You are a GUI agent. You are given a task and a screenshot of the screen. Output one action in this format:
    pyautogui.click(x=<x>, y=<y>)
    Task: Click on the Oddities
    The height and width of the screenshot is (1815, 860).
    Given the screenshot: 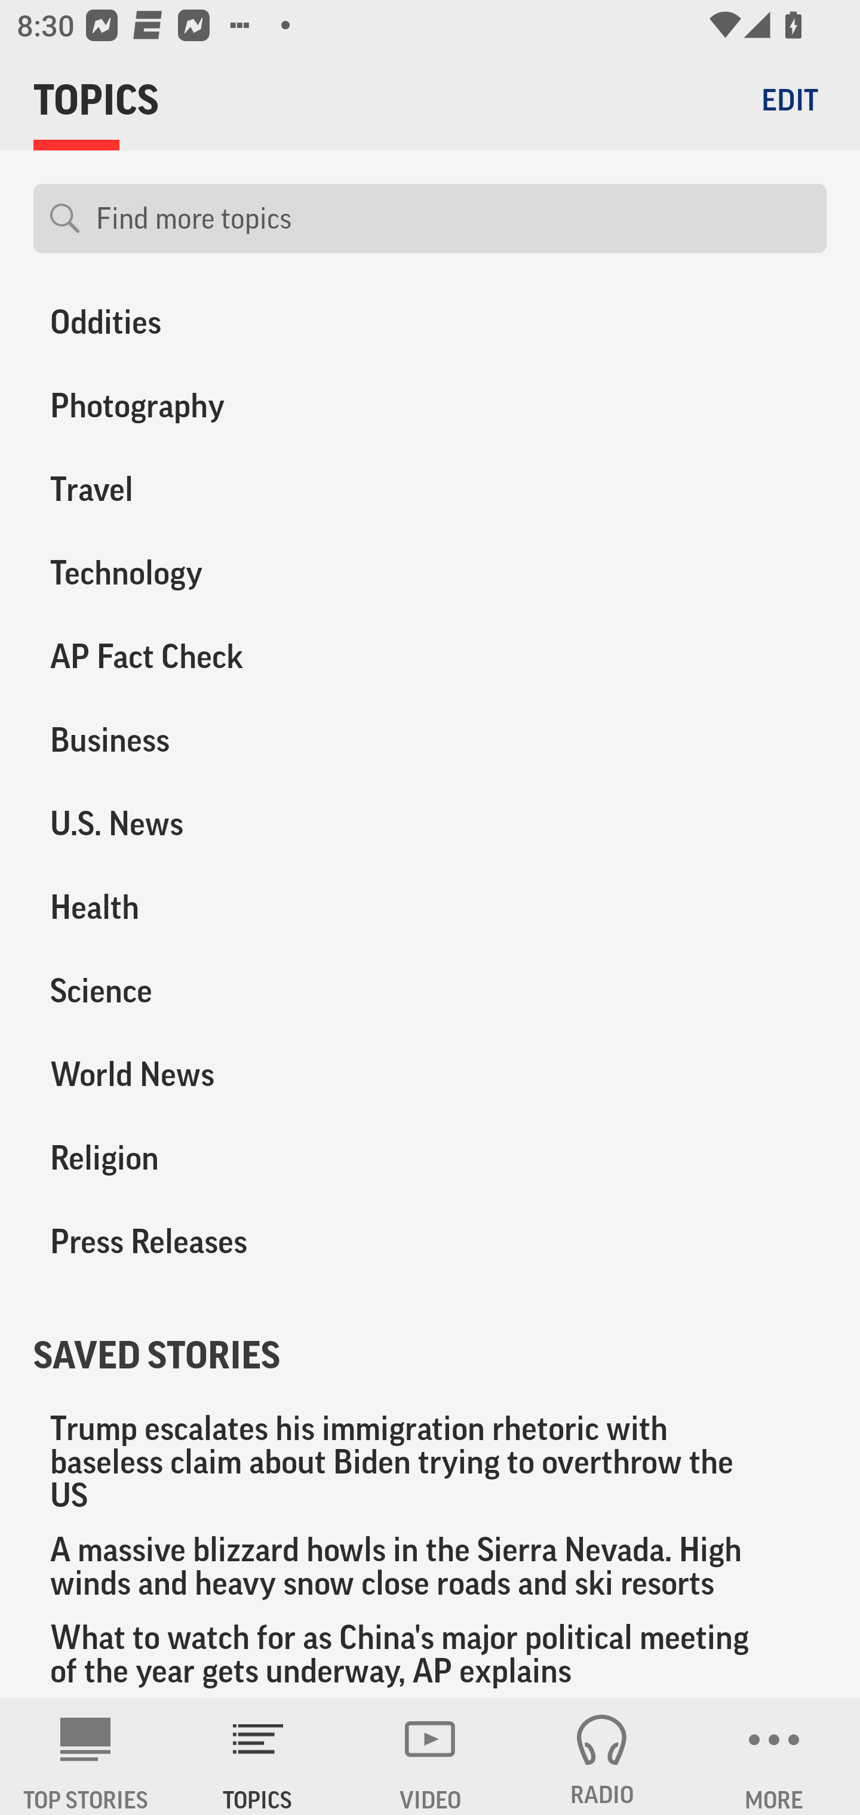 What is the action you would take?
    pyautogui.click(x=215, y=326)
    